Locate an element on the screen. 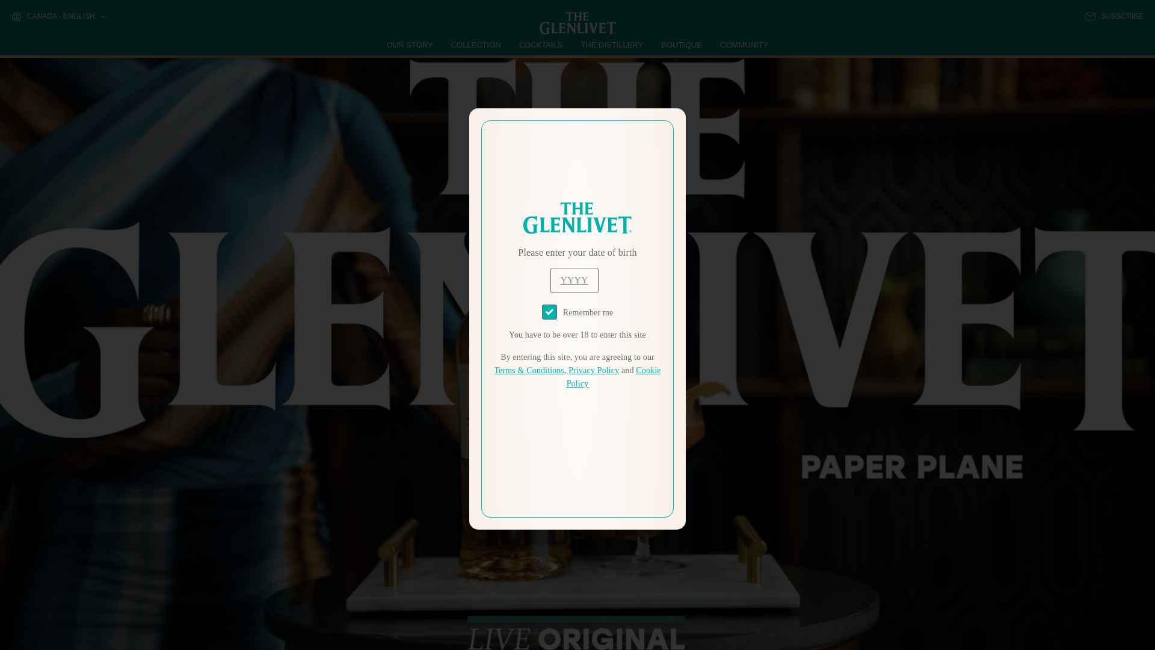  COMMUNITY is located at coordinates (744, 45).